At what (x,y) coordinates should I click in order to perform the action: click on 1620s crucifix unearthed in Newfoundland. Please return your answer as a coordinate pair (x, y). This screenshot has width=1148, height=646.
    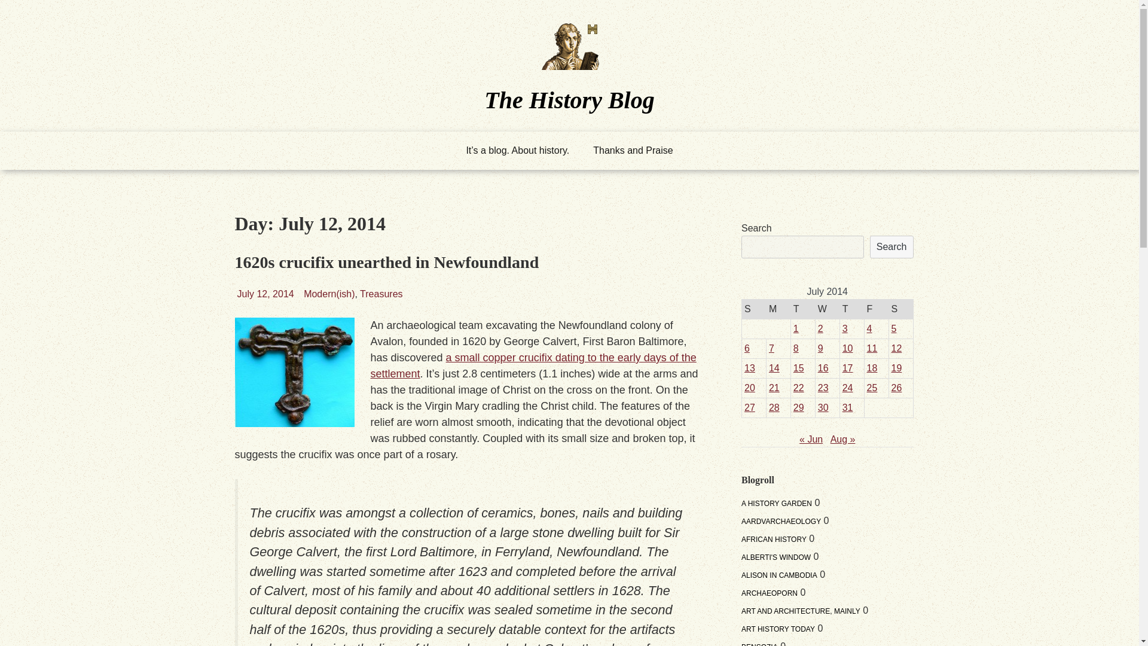
    Looking at the image, I should click on (386, 262).